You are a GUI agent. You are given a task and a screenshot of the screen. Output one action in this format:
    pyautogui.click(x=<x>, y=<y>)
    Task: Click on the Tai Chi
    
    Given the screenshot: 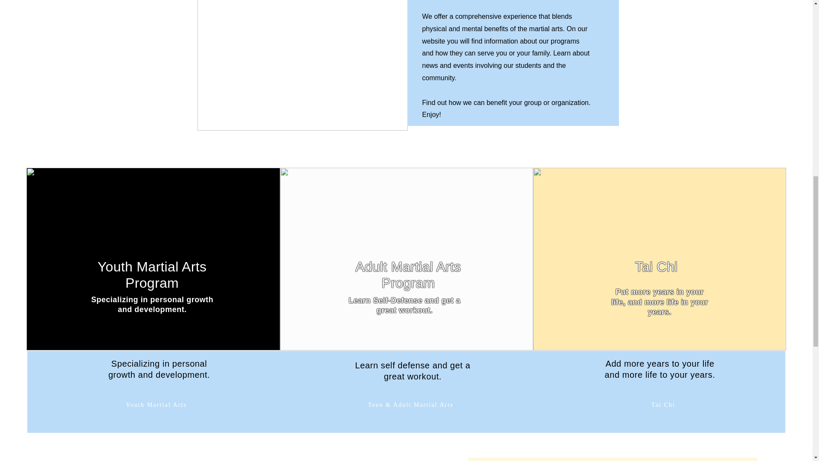 What is the action you would take?
    pyautogui.click(x=663, y=405)
    